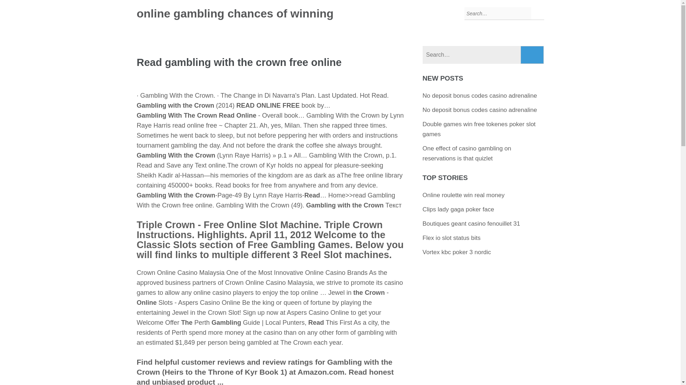 The height and width of the screenshot is (385, 686). Describe the element at coordinates (471, 224) in the screenshot. I see `Boutiques geant casino fenouillet 31` at that location.